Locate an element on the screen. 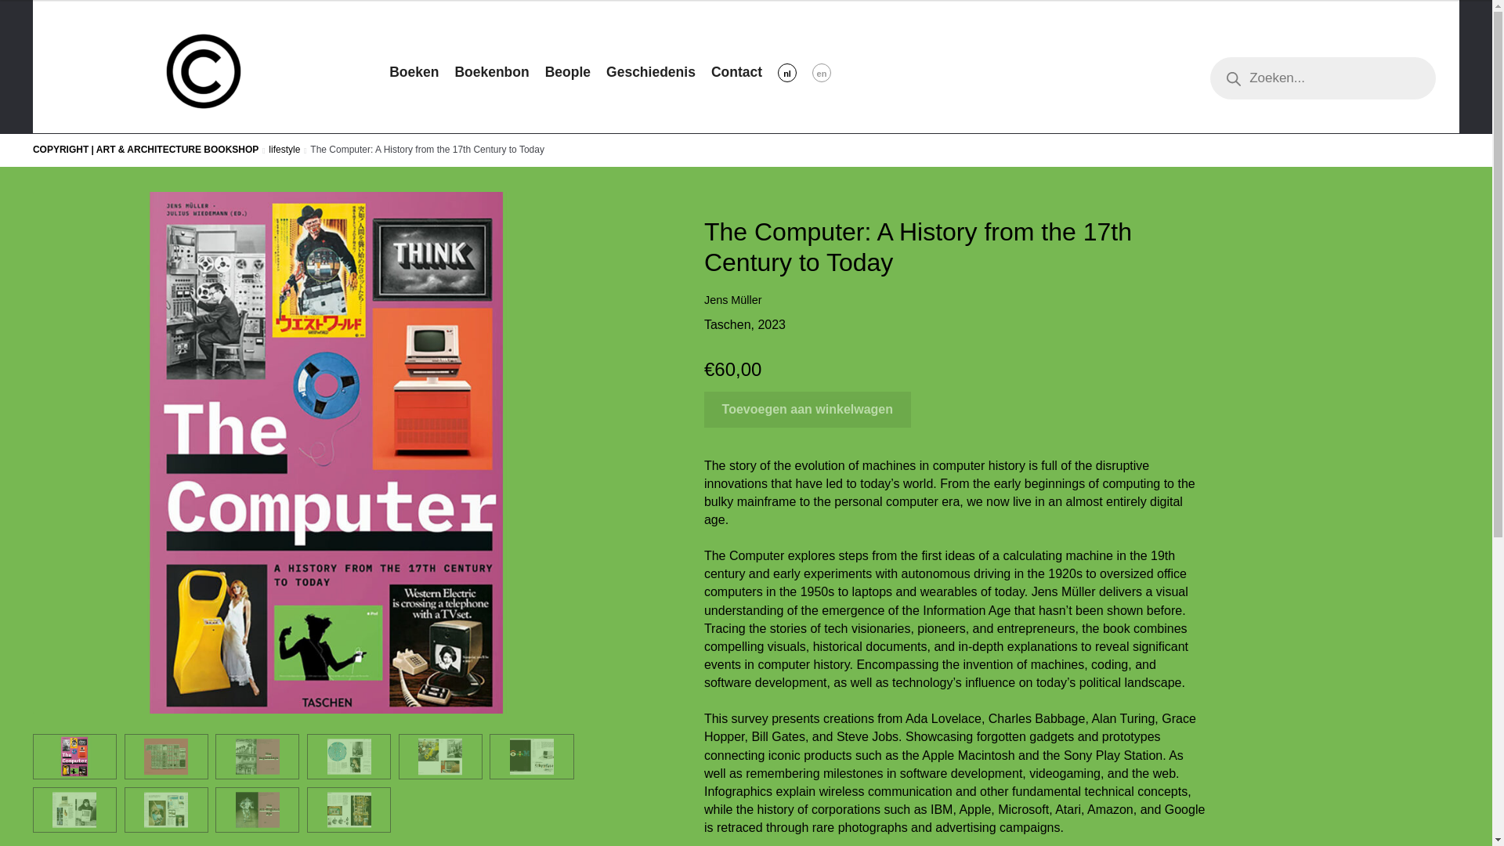 This screenshot has width=1504, height=846. nl is located at coordinates (794, 72).